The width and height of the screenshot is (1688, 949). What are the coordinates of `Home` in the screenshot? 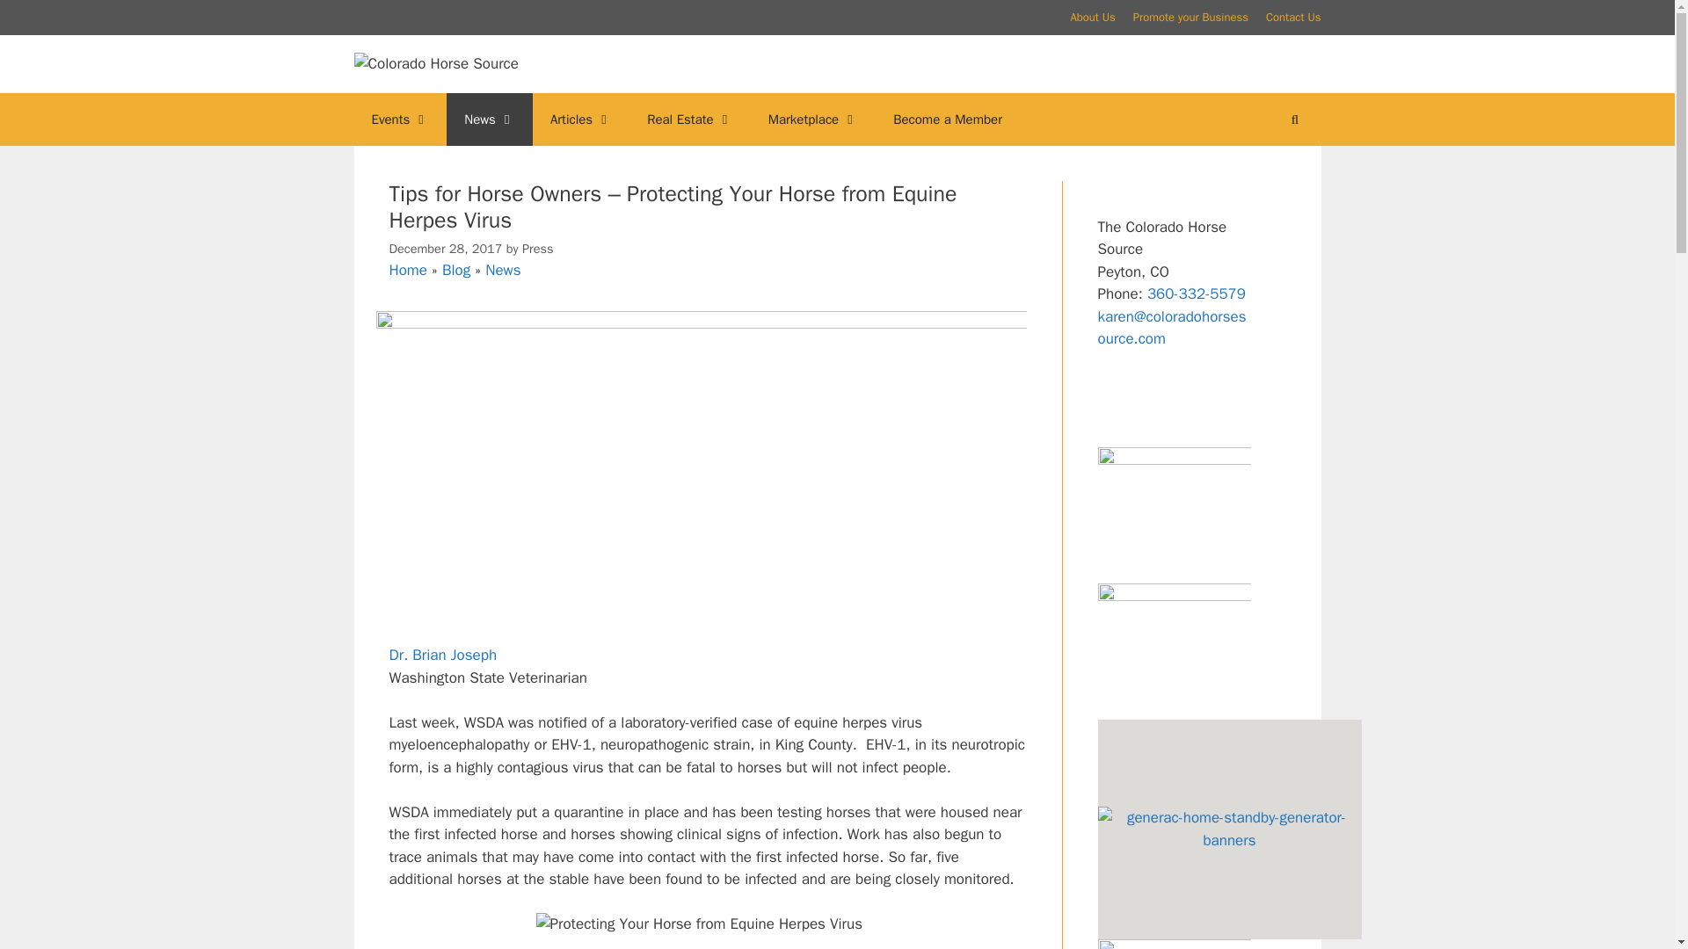 It's located at (407, 270).